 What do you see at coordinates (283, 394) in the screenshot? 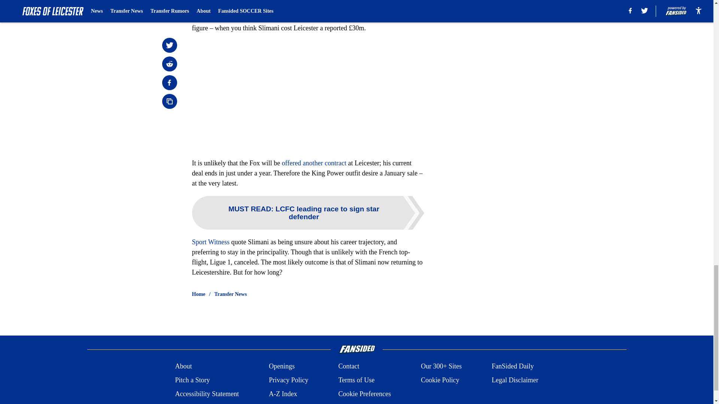
I see `A-Z Index` at bounding box center [283, 394].